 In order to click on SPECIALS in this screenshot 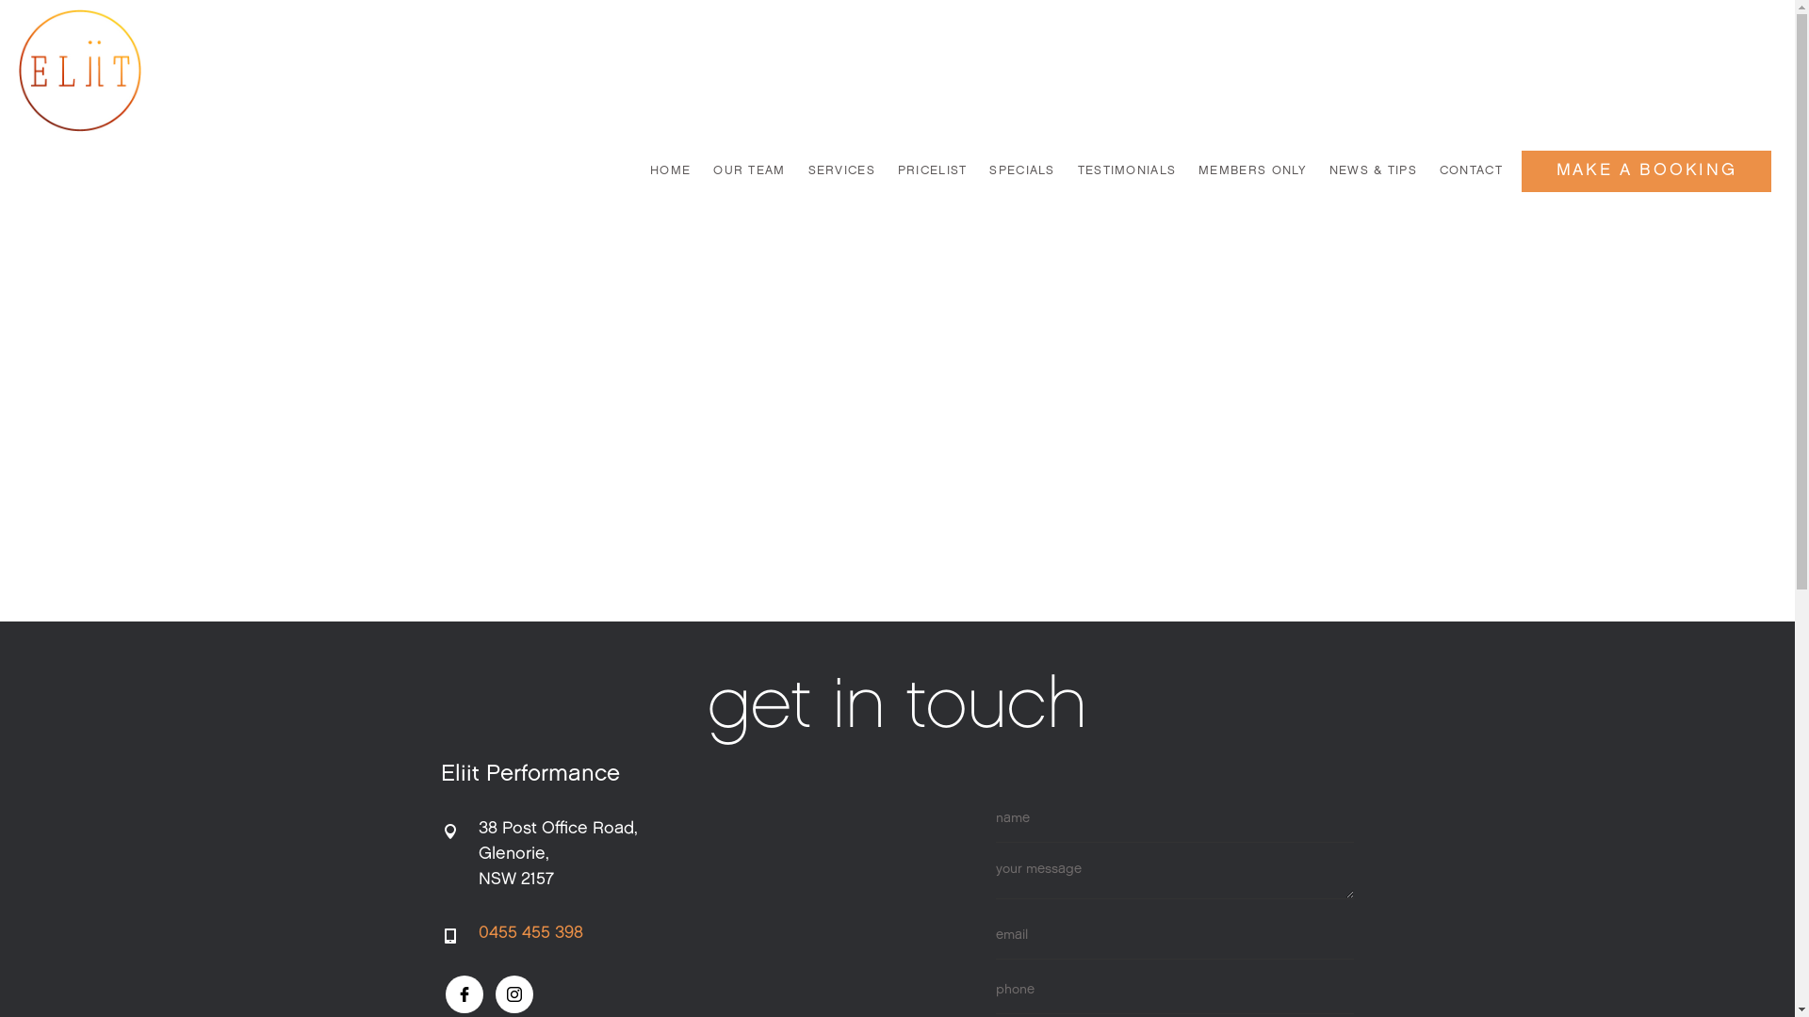, I will do `click(1021, 171)`.